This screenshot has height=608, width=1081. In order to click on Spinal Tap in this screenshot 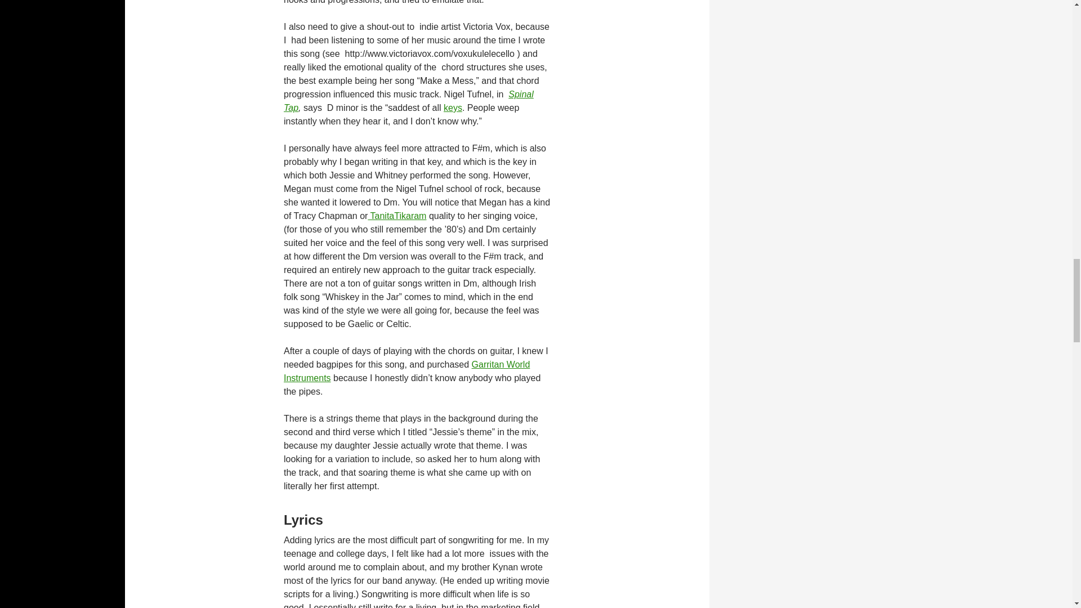, I will do `click(409, 100)`.